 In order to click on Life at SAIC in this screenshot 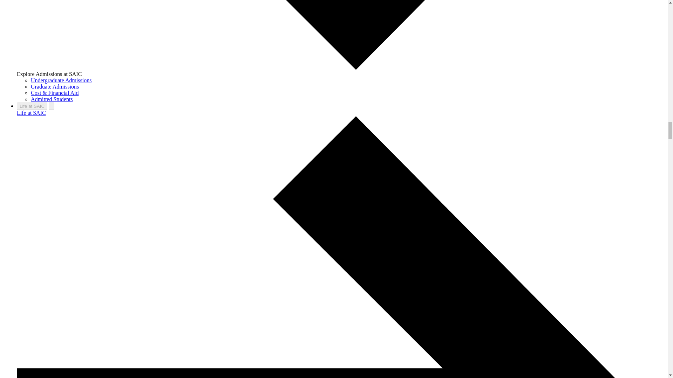, I will do `click(32, 106)`.